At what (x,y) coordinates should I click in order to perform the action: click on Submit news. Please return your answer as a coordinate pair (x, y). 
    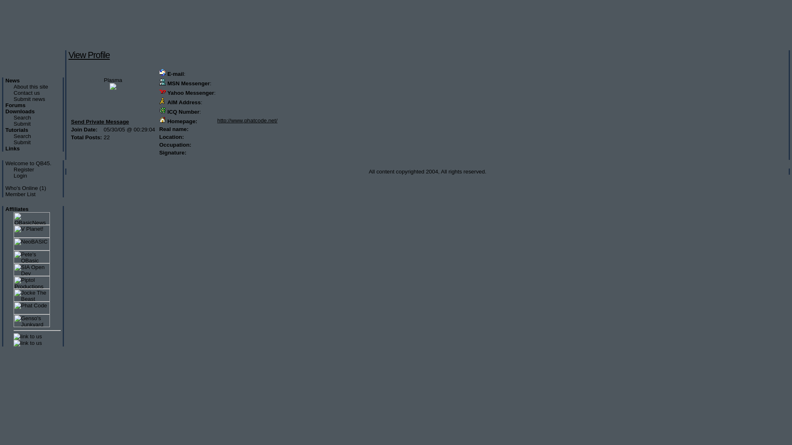
    Looking at the image, I should click on (29, 99).